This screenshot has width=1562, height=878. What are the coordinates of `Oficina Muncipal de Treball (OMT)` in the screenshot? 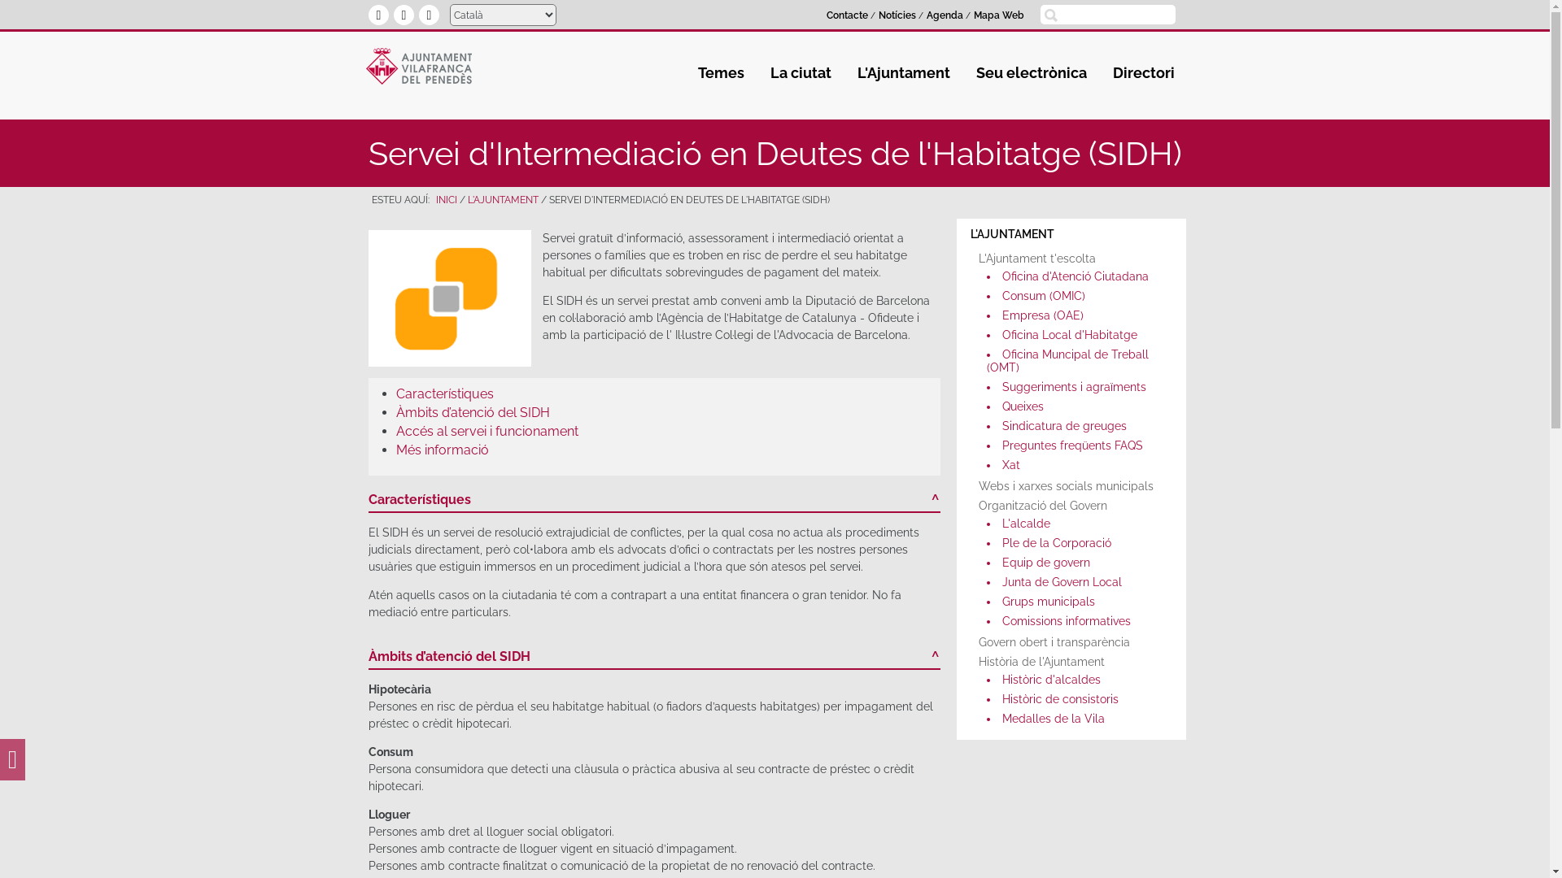 It's located at (1076, 361).